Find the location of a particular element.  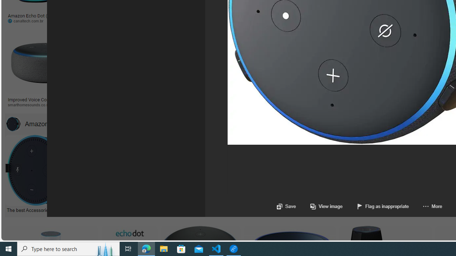

smarthomesounds.co.uk is located at coordinates (46, 105).